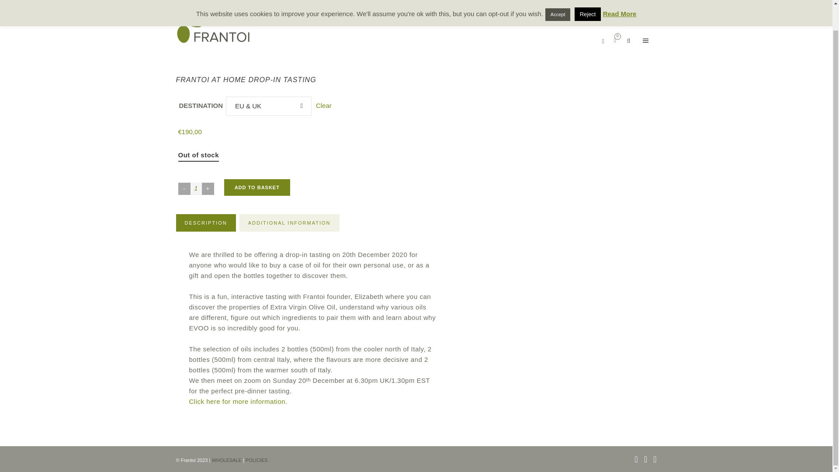  What do you see at coordinates (239, 401) in the screenshot?
I see `Click here for more information. ` at bounding box center [239, 401].